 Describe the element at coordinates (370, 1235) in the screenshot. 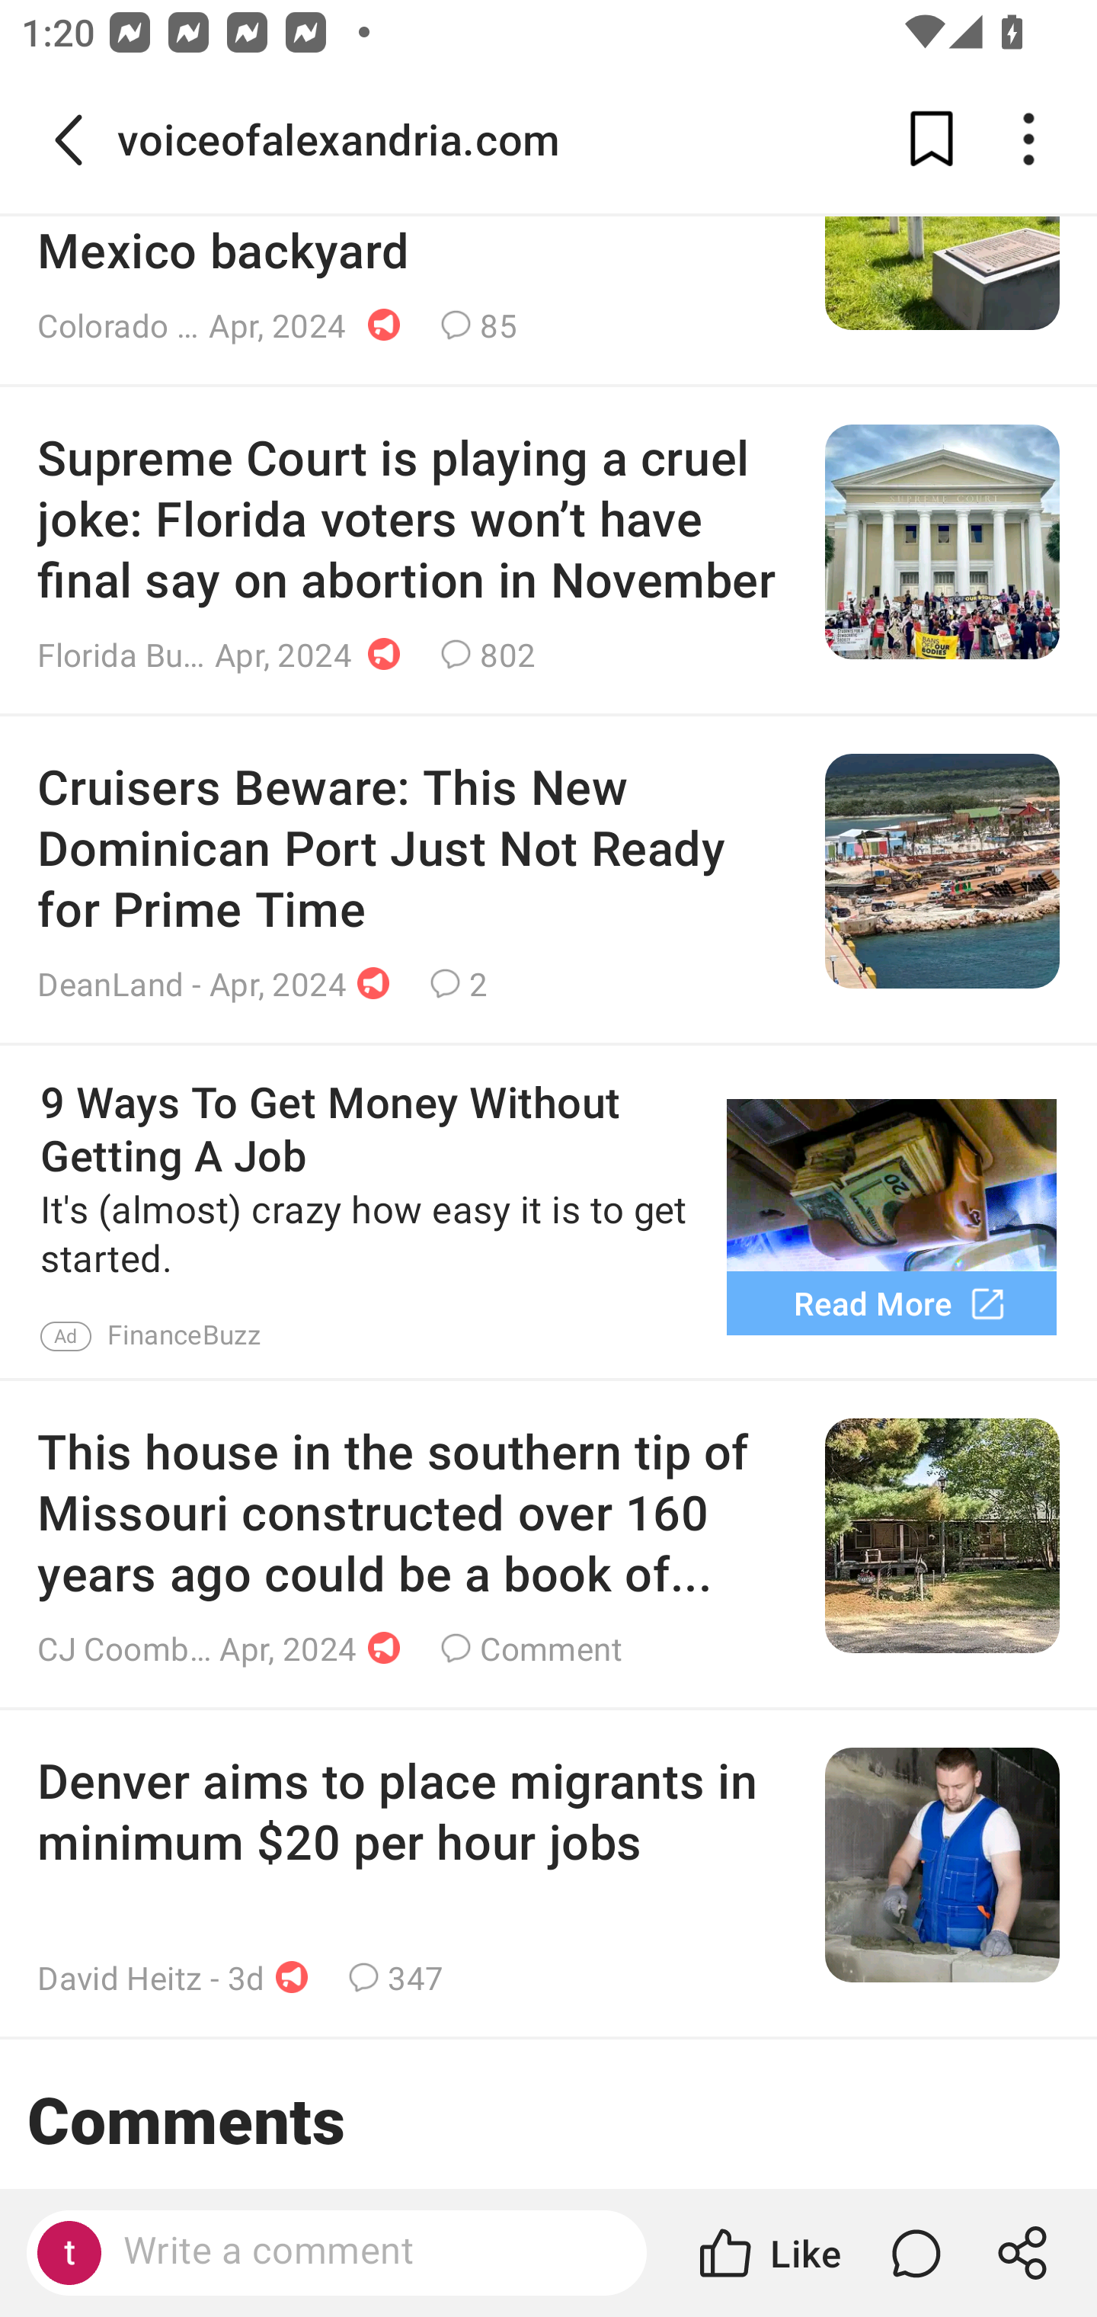

I see `It's (almost) crazy how easy it is to get started.` at that location.